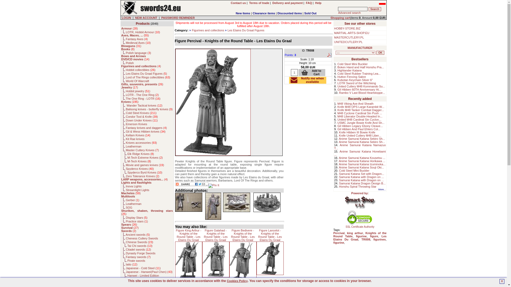 Image resolution: width=511 pixels, height=287 pixels. I want to click on Search, so click(375, 9).